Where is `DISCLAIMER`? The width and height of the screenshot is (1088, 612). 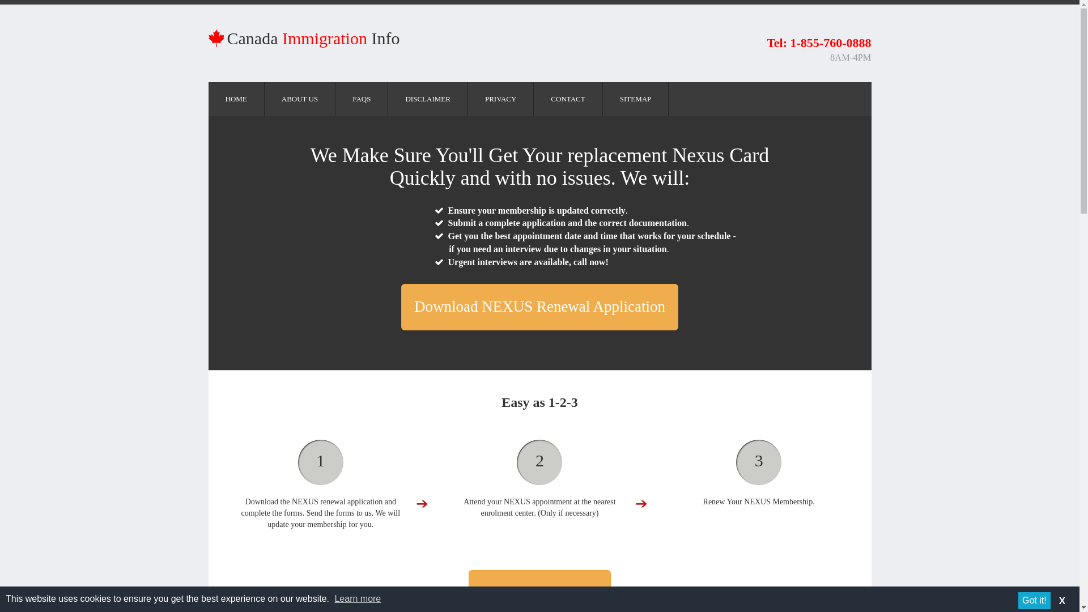 DISCLAIMER is located at coordinates (427, 99).